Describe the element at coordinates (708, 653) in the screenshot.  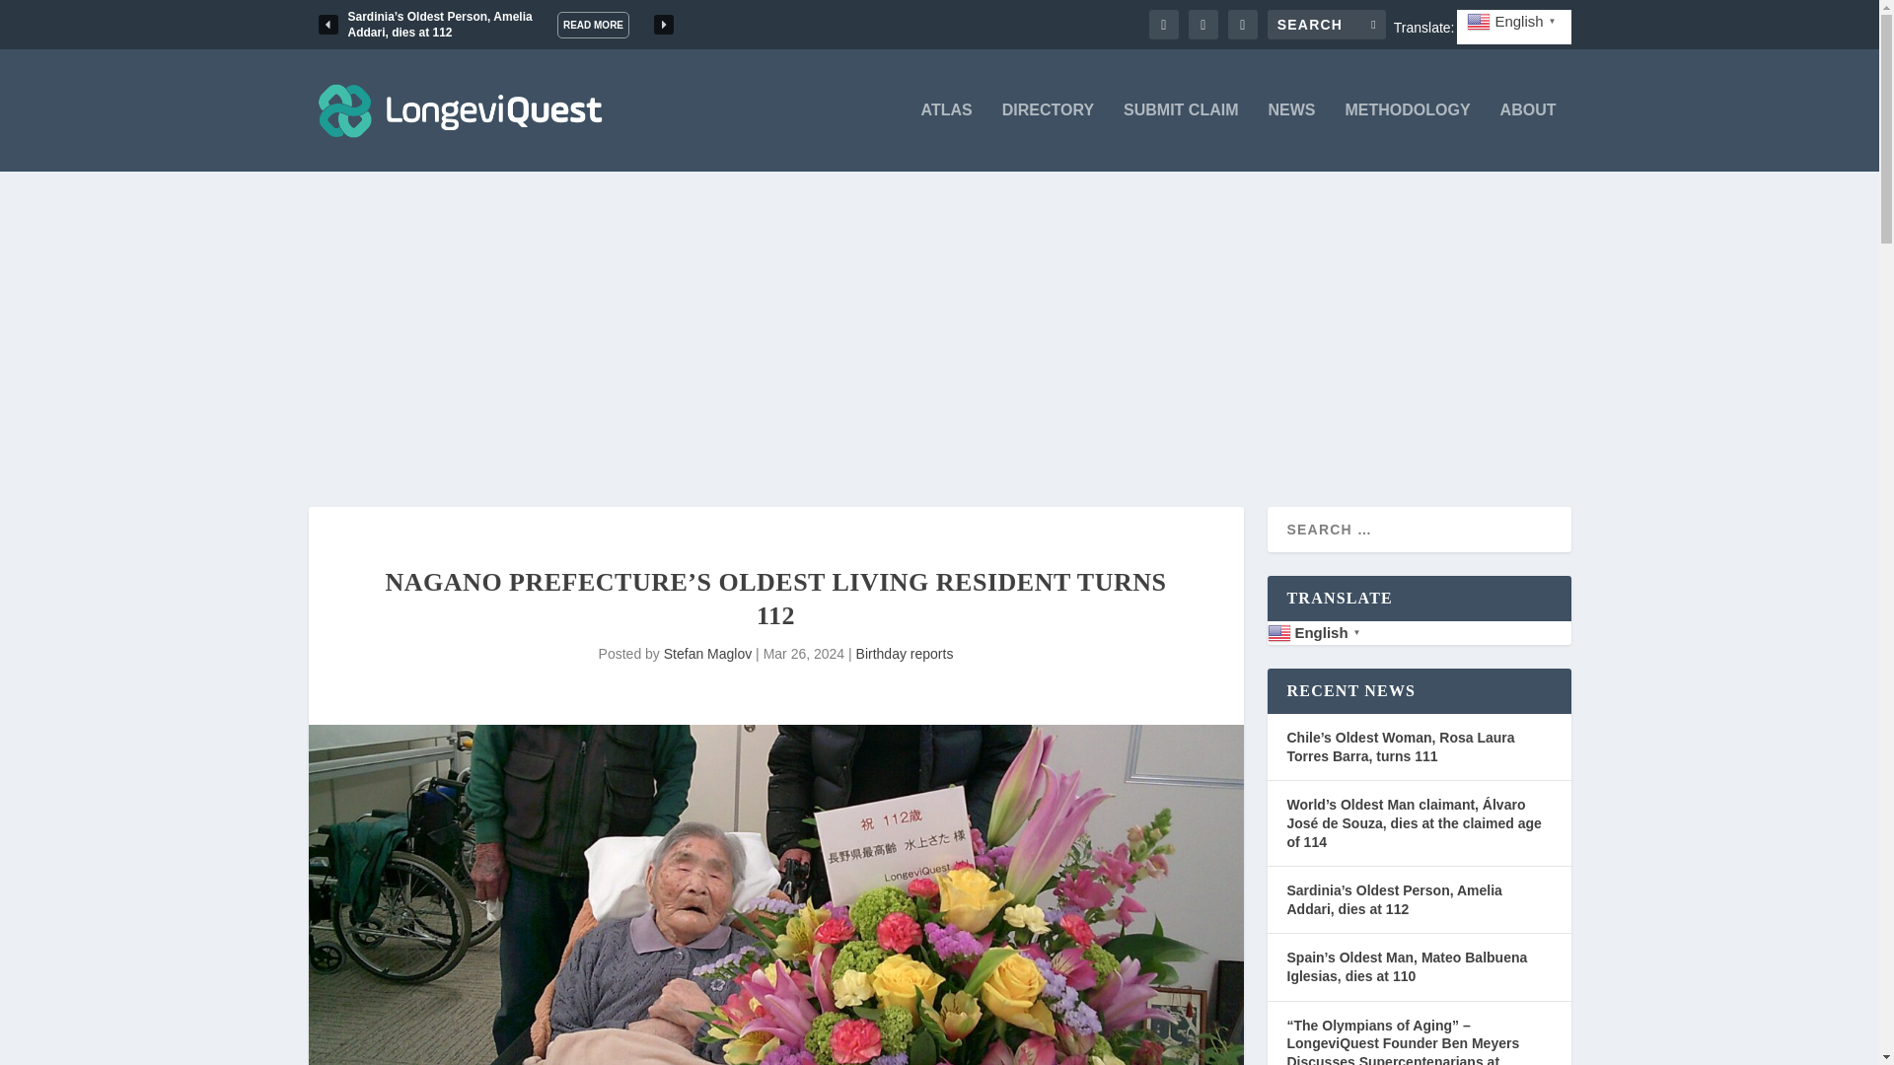
I see `Posts by Stefan Maglov` at that location.